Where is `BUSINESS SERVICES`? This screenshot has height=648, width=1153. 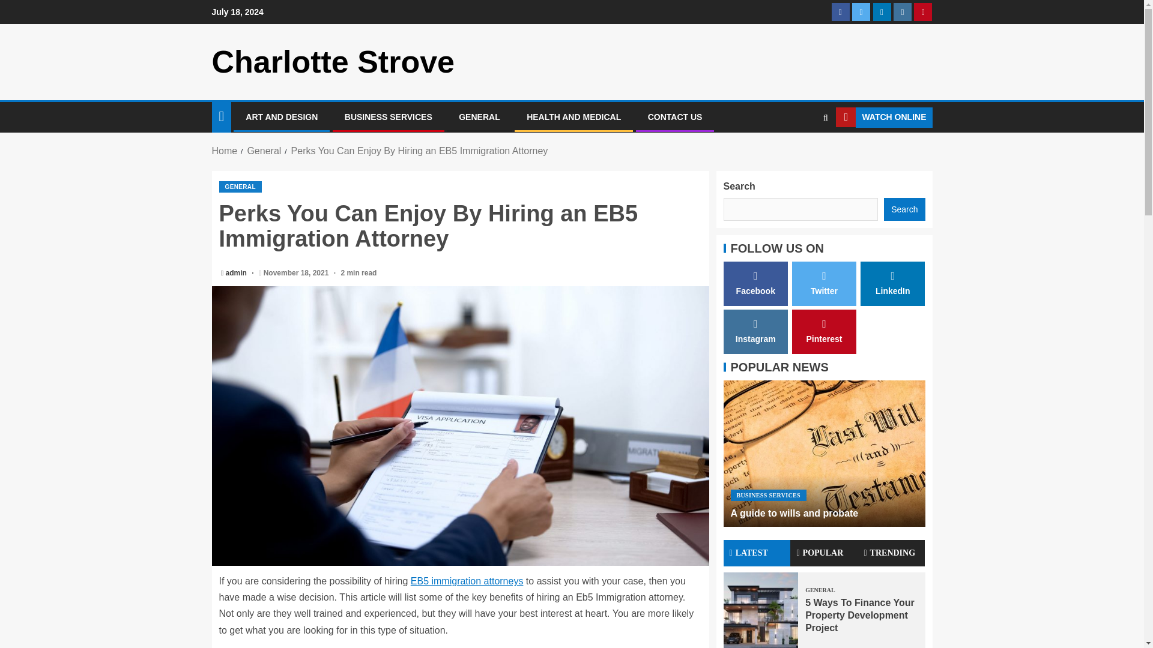 BUSINESS SERVICES is located at coordinates (389, 116).